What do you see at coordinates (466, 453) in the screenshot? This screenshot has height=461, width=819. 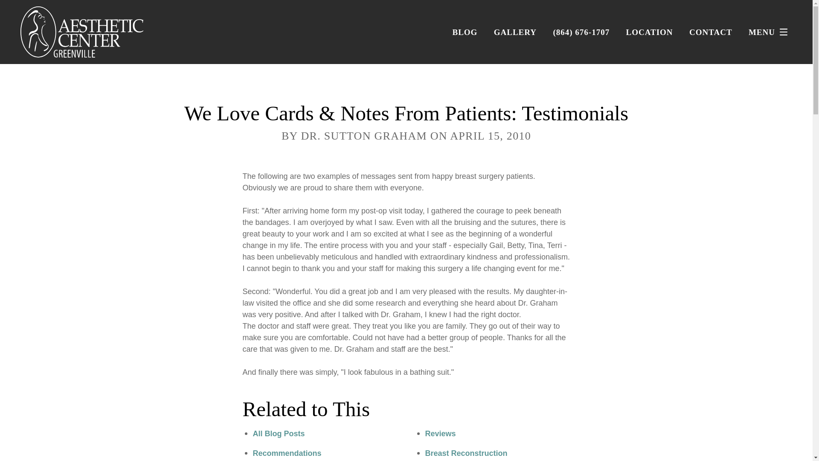 I see `Breast Reconstruction` at bounding box center [466, 453].